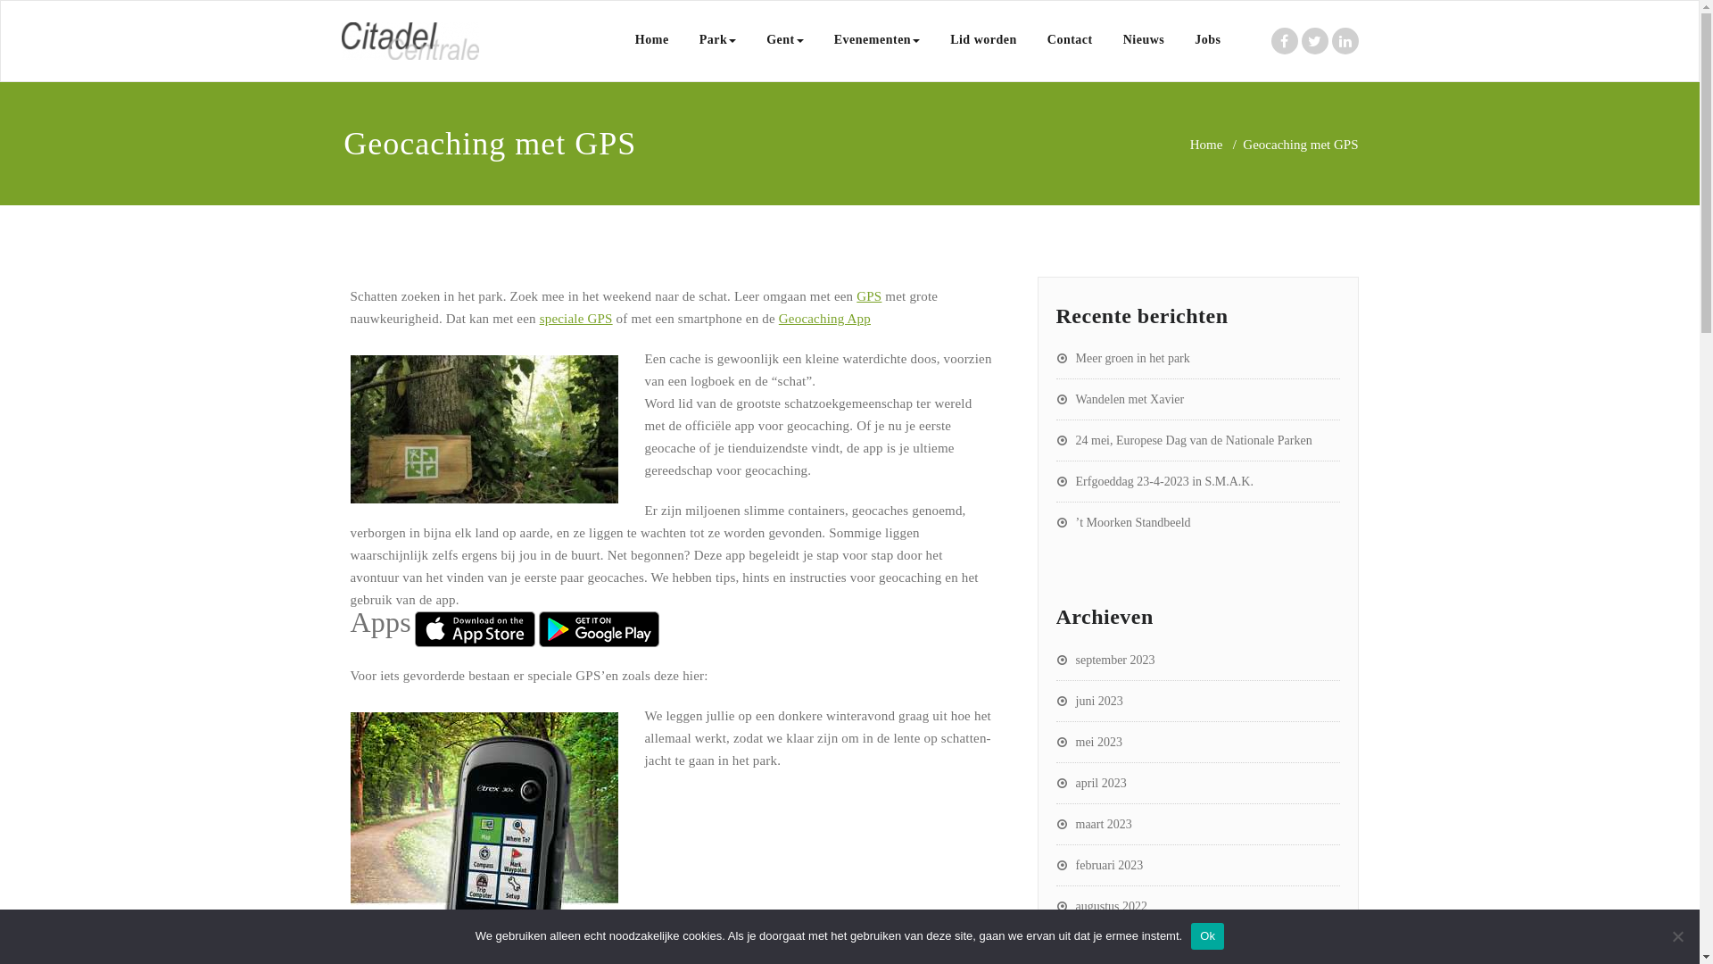 The width and height of the screenshot is (1713, 964). I want to click on GPS, so click(869, 296).